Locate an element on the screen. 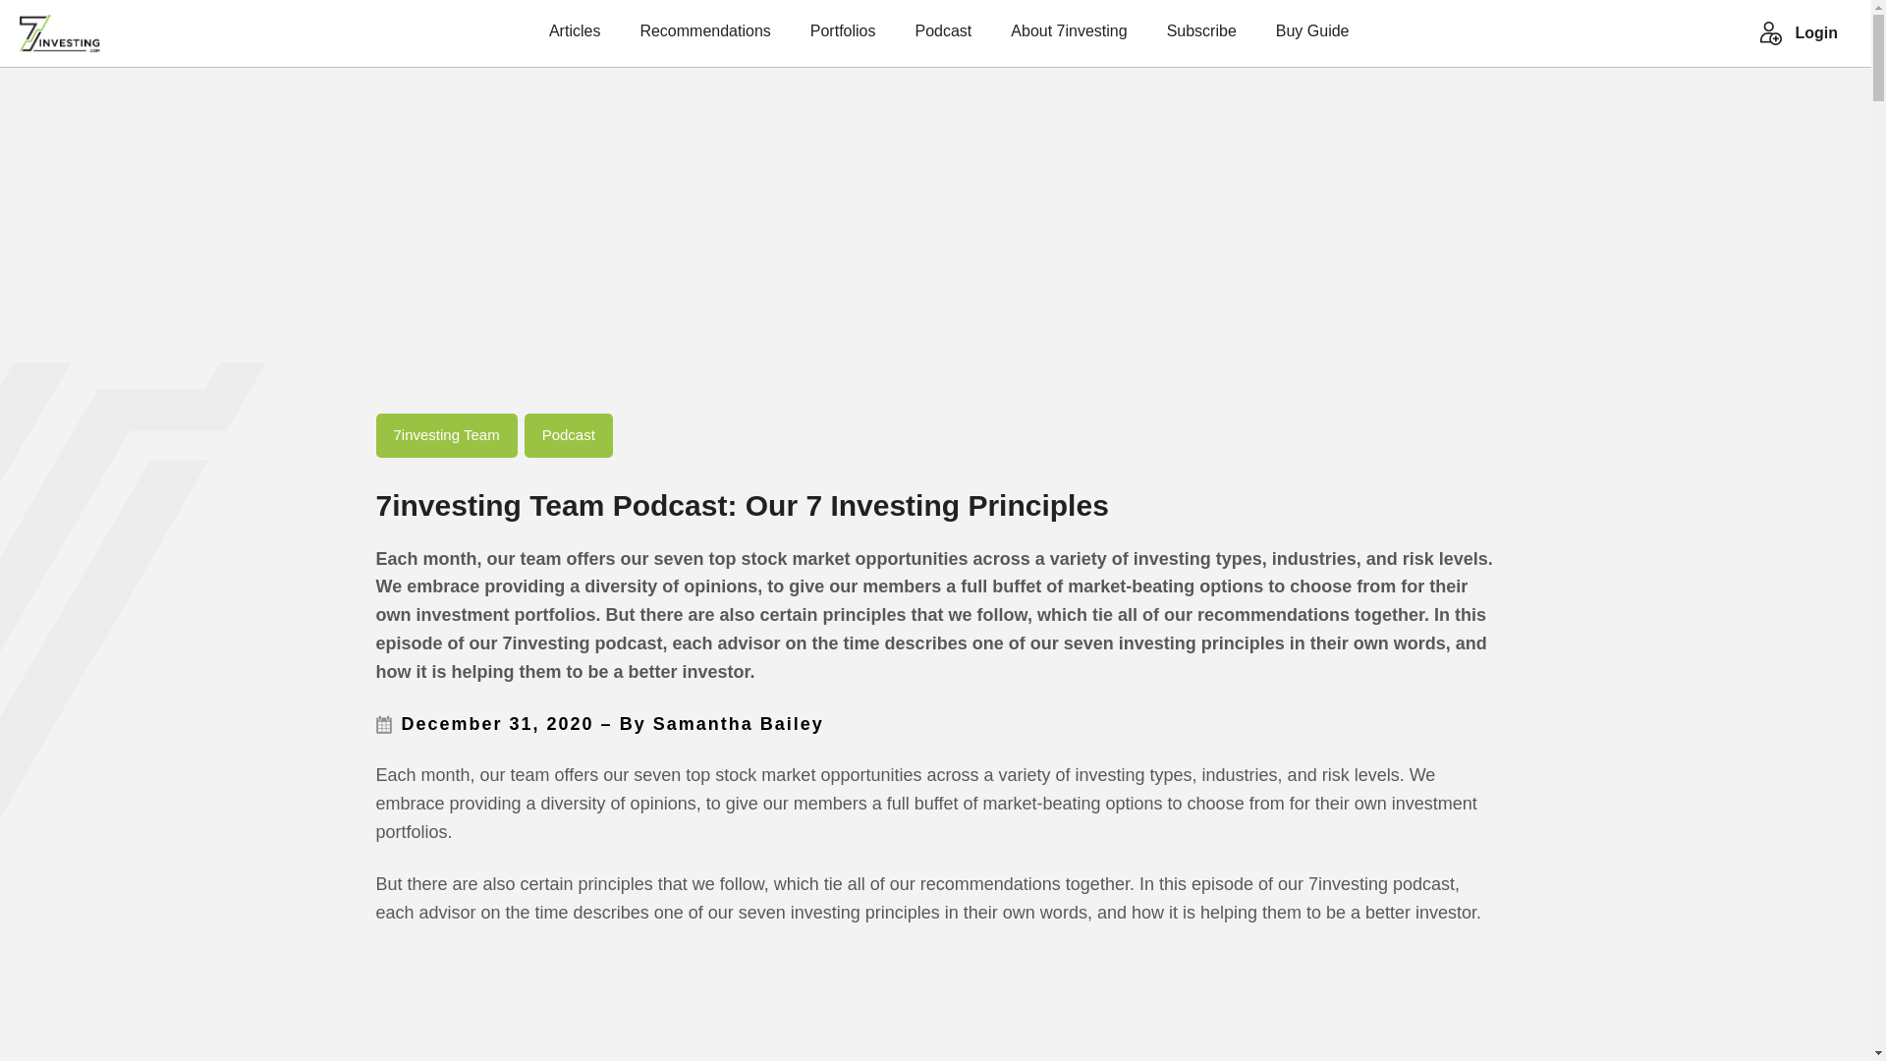 The width and height of the screenshot is (1886, 1061). Subscribe is located at coordinates (1202, 39).